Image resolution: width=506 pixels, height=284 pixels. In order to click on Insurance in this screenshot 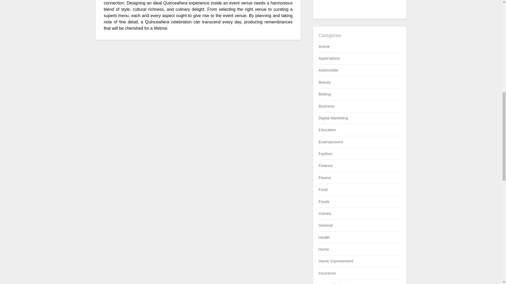, I will do `click(327, 273)`.